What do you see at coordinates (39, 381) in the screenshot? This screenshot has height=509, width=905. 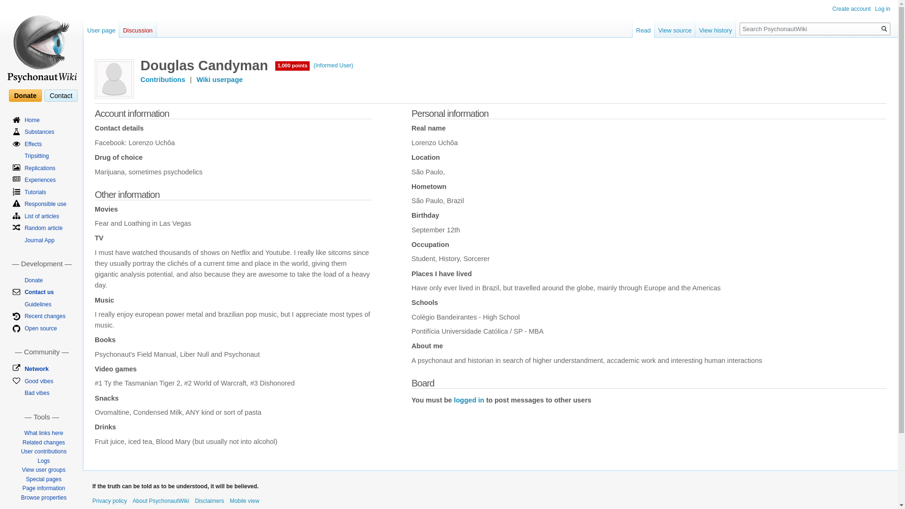 I see `Good vibes` at bounding box center [39, 381].